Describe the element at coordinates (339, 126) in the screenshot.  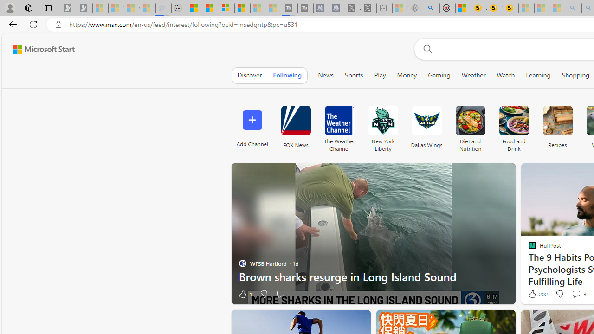
I see `The Weather Channel` at that location.